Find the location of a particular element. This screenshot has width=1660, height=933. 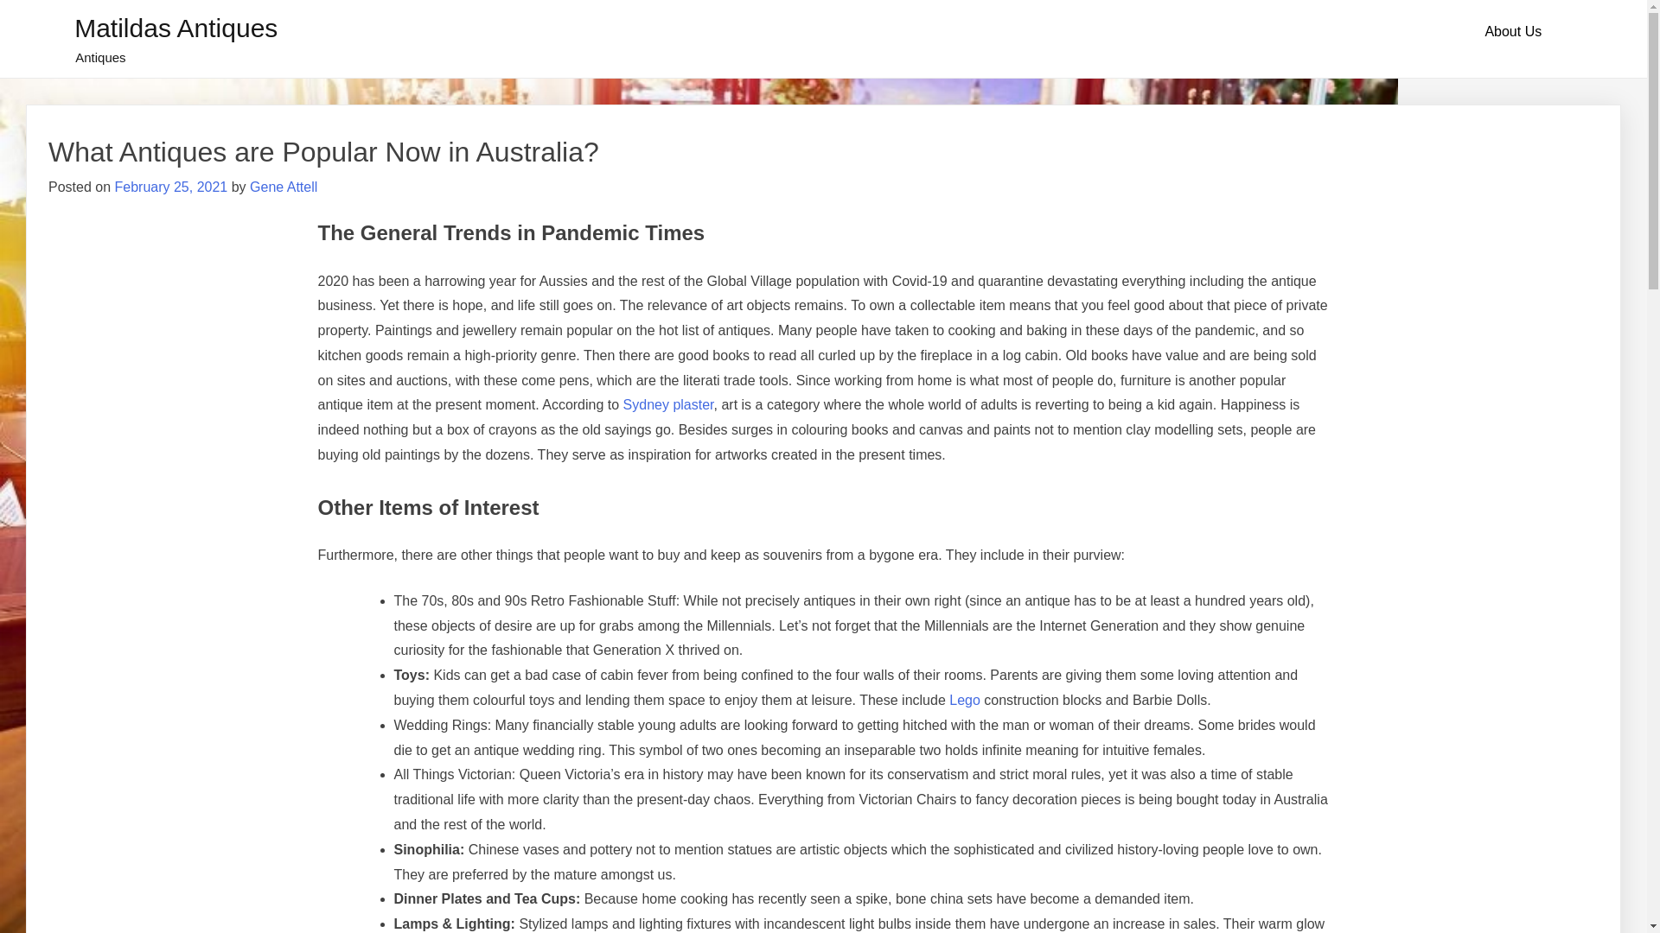

Matildas Antiques is located at coordinates (176, 28).